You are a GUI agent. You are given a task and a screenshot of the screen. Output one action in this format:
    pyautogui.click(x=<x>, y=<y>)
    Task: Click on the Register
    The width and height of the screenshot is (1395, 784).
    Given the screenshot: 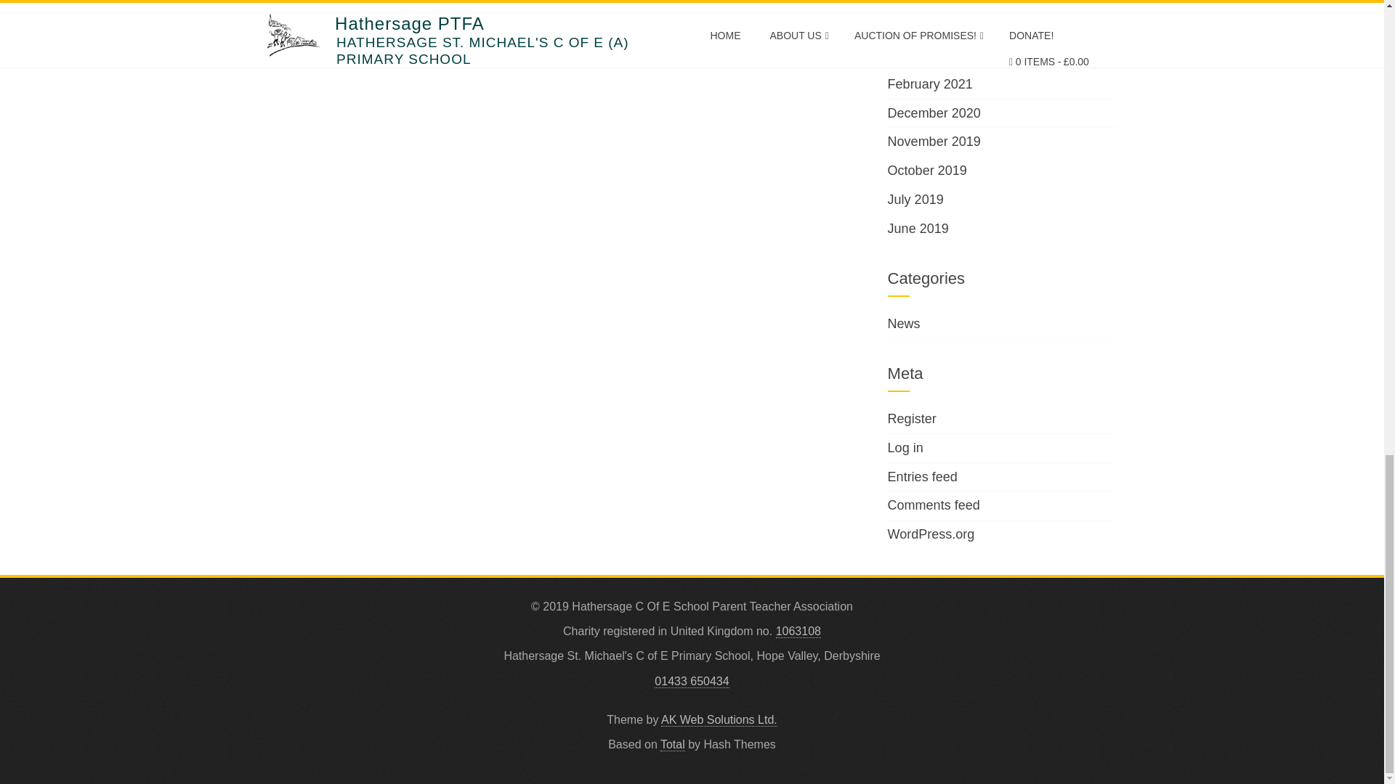 What is the action you would take?
    pyautogui.click(x=911, y=419)
    